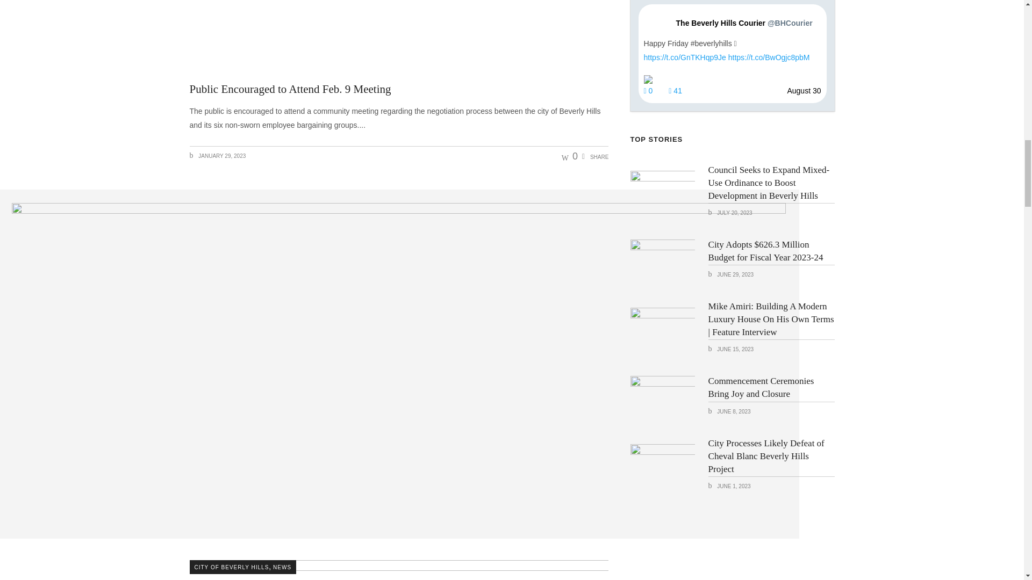 The height and width of the screenshot is (580, 1032). I want to click on Public Encouraged to Attend Feb. 9 Meeting, so click(399, 34).